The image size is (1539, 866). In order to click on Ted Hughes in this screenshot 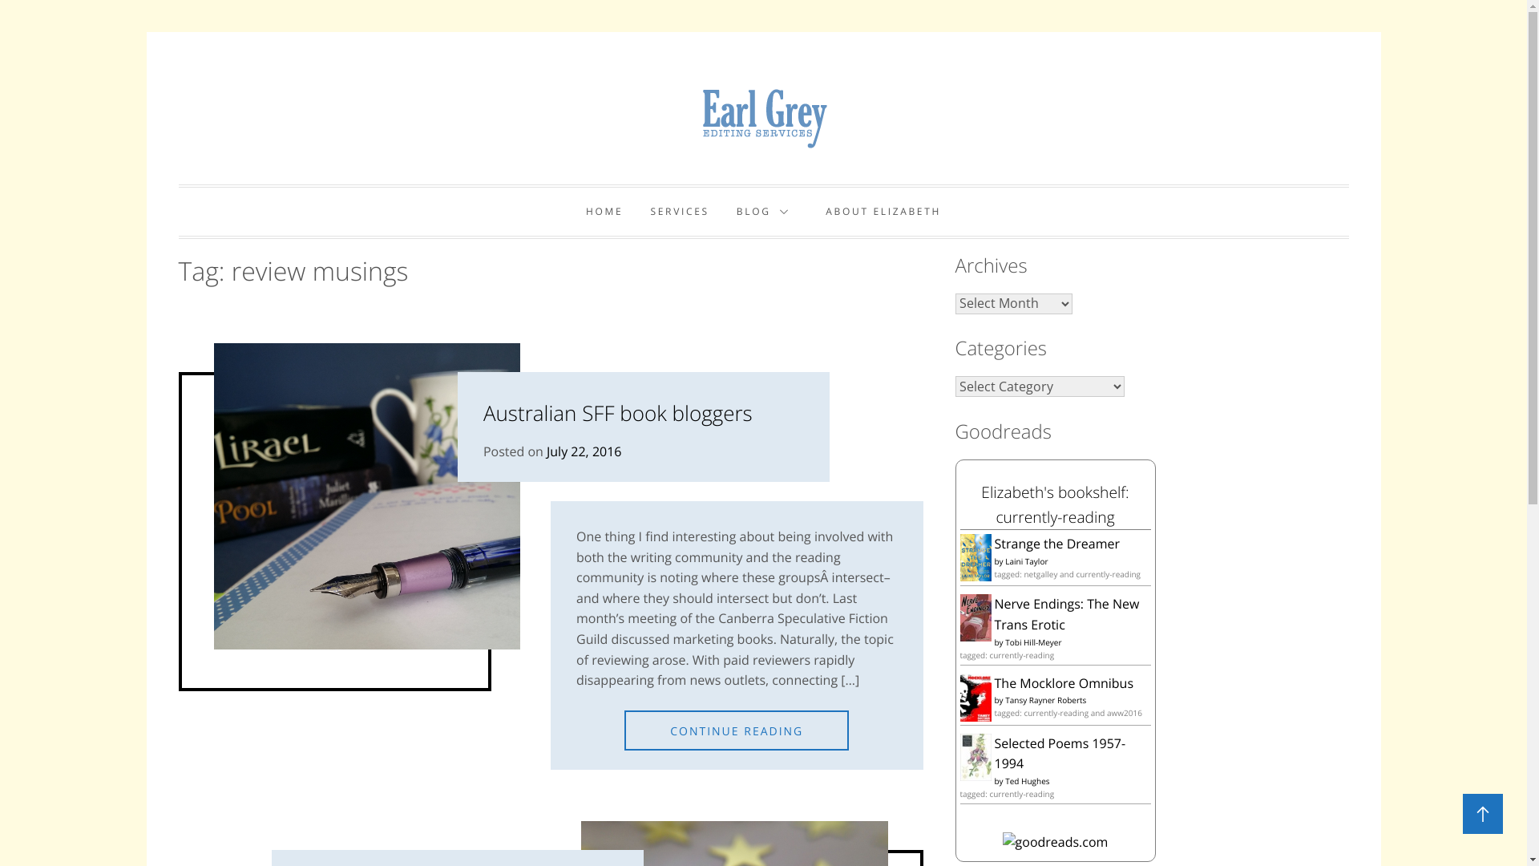, I will do `click(1028, 781)`.